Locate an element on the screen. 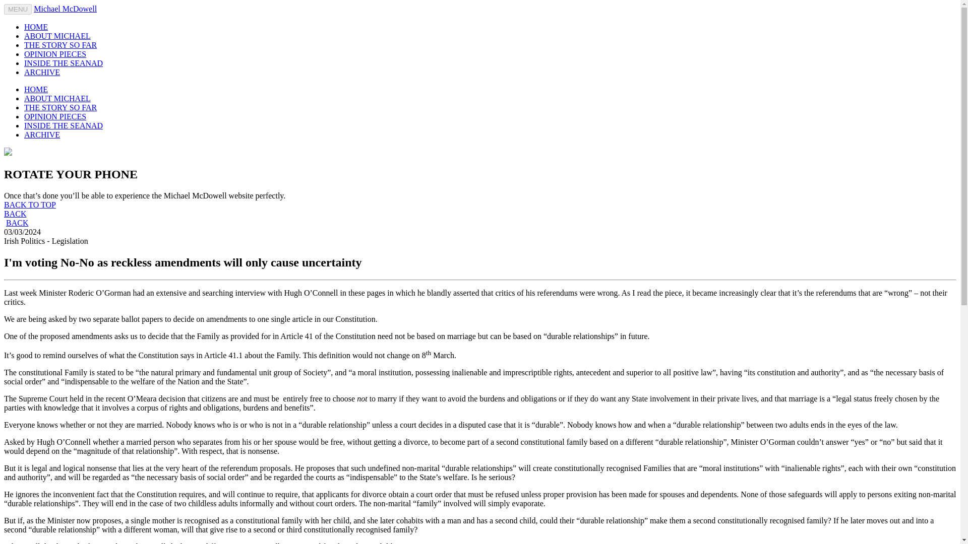 Image resolution: width=968 pixels, height=544 pixels. In My Opinion Collection is located at coordinates (55, 54).